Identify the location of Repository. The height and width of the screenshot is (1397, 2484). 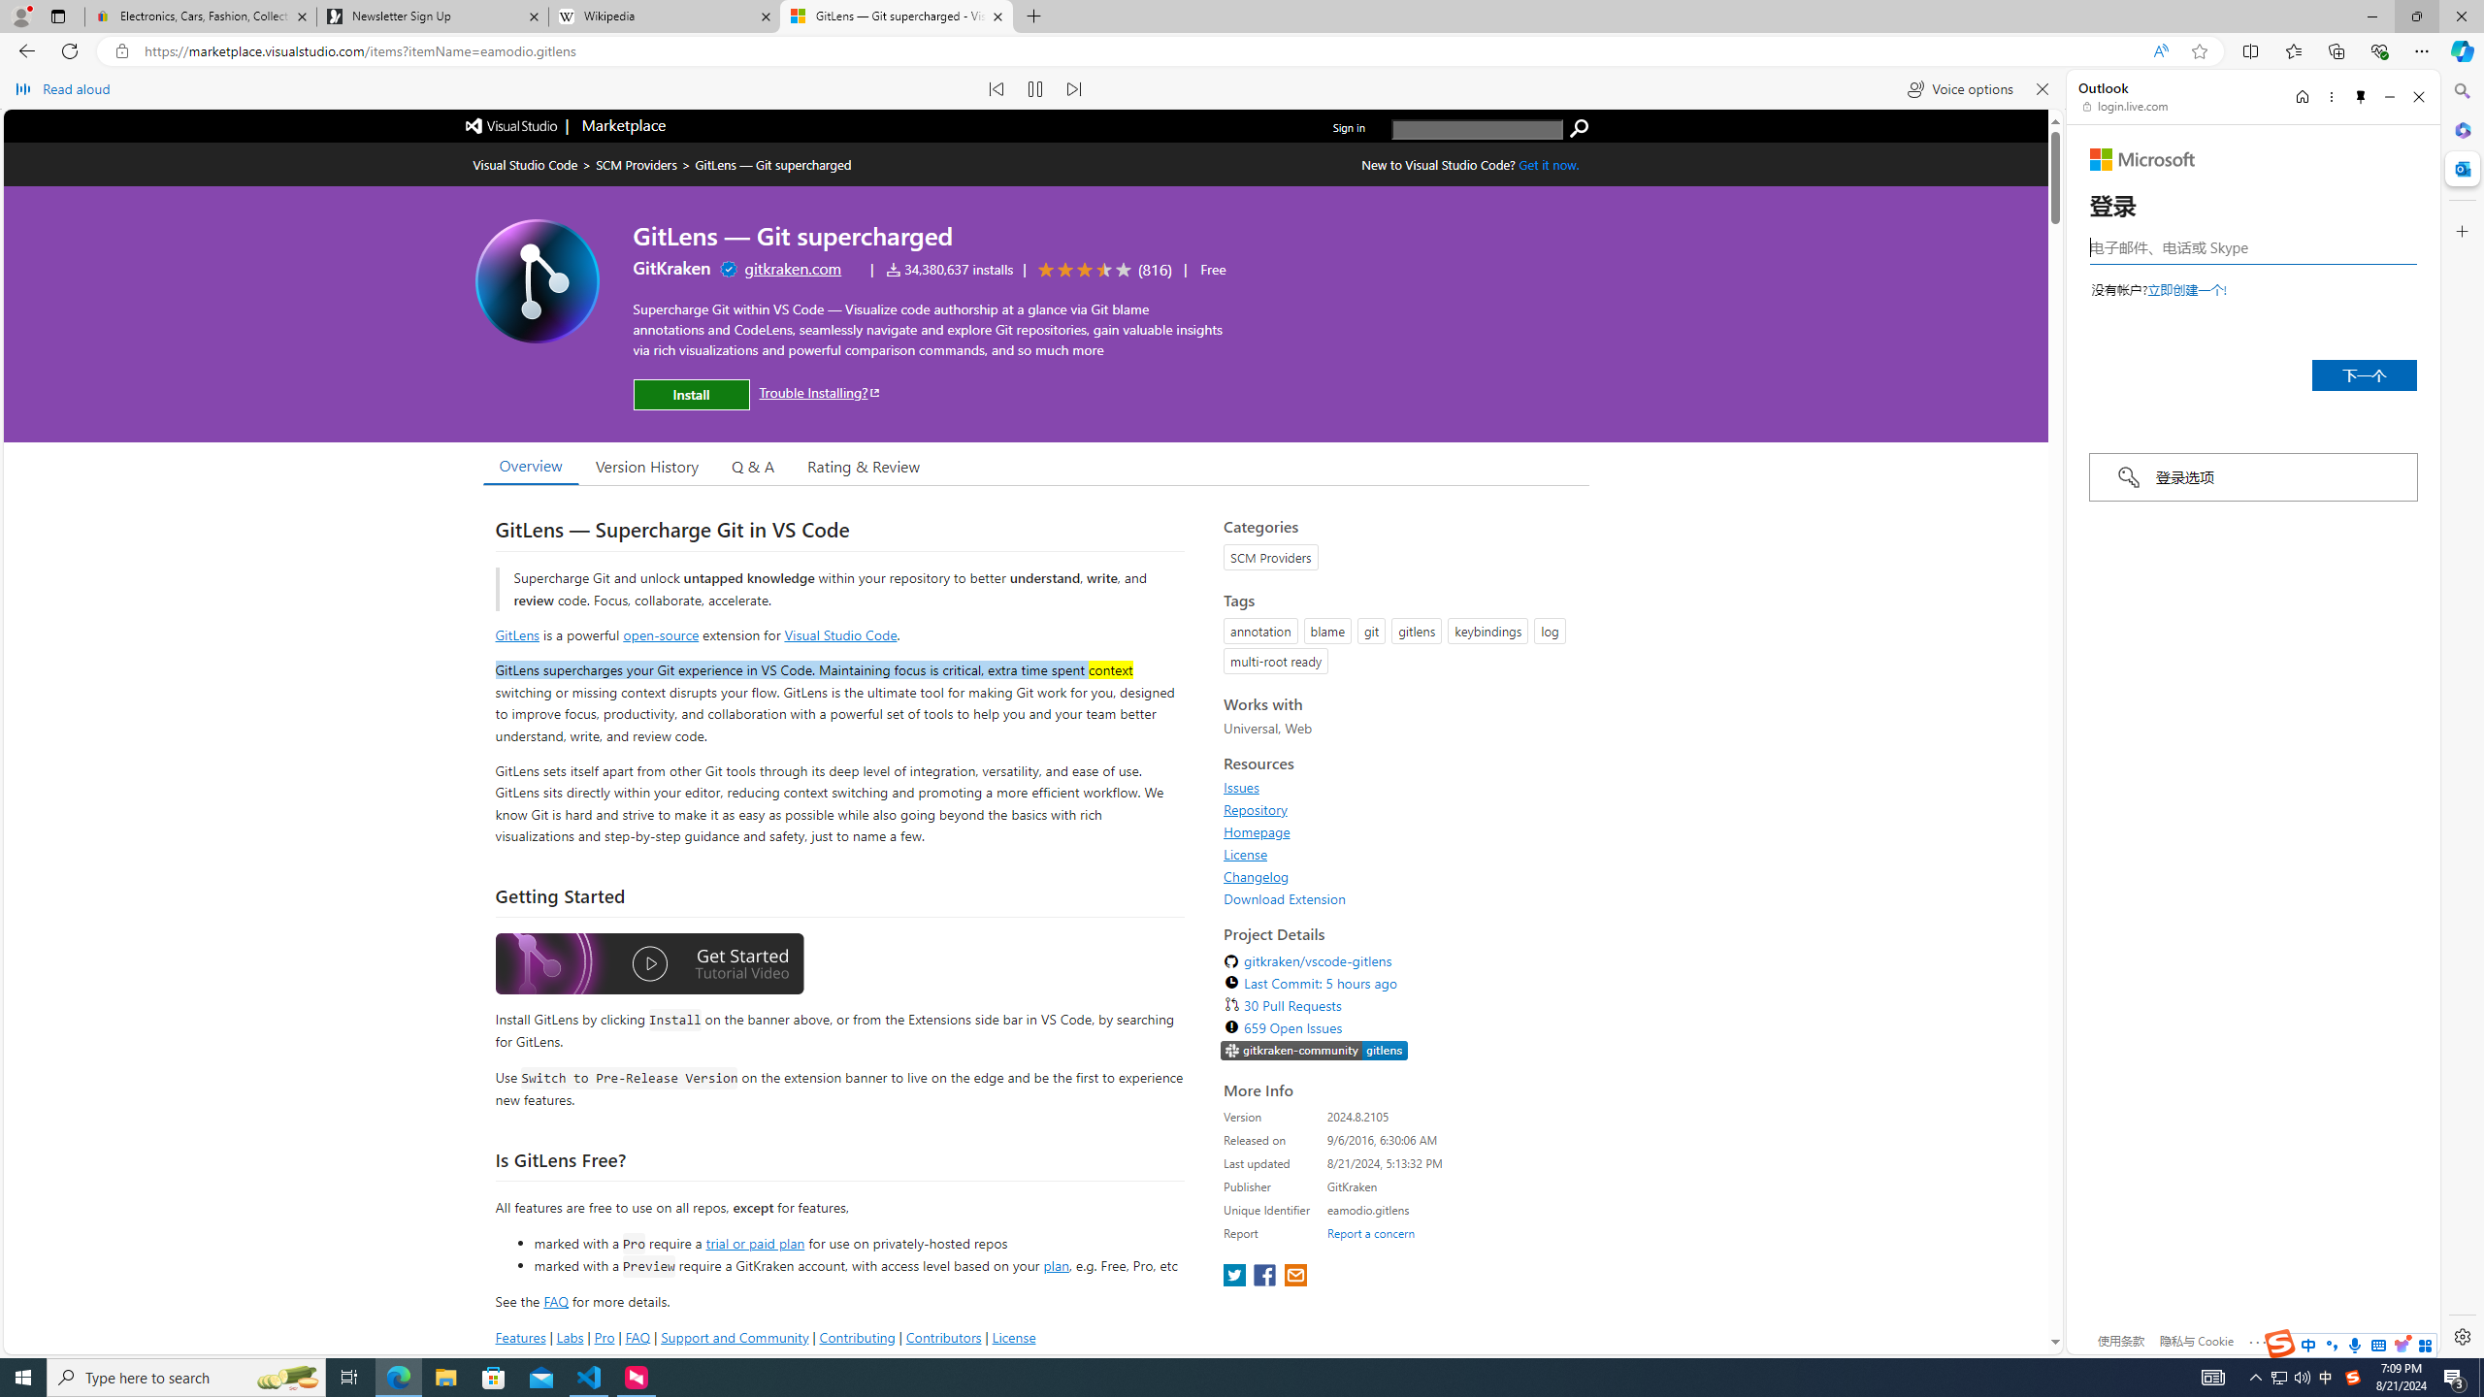
(1256, 809).